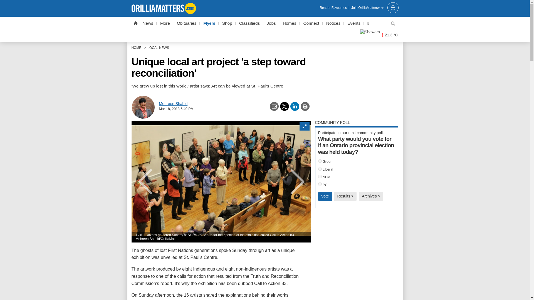 Image resolution: width=534 pixels, height=300 pixels. Describe the element at coordinates (135, 23) in the screenshot. I see `Home` at that location.